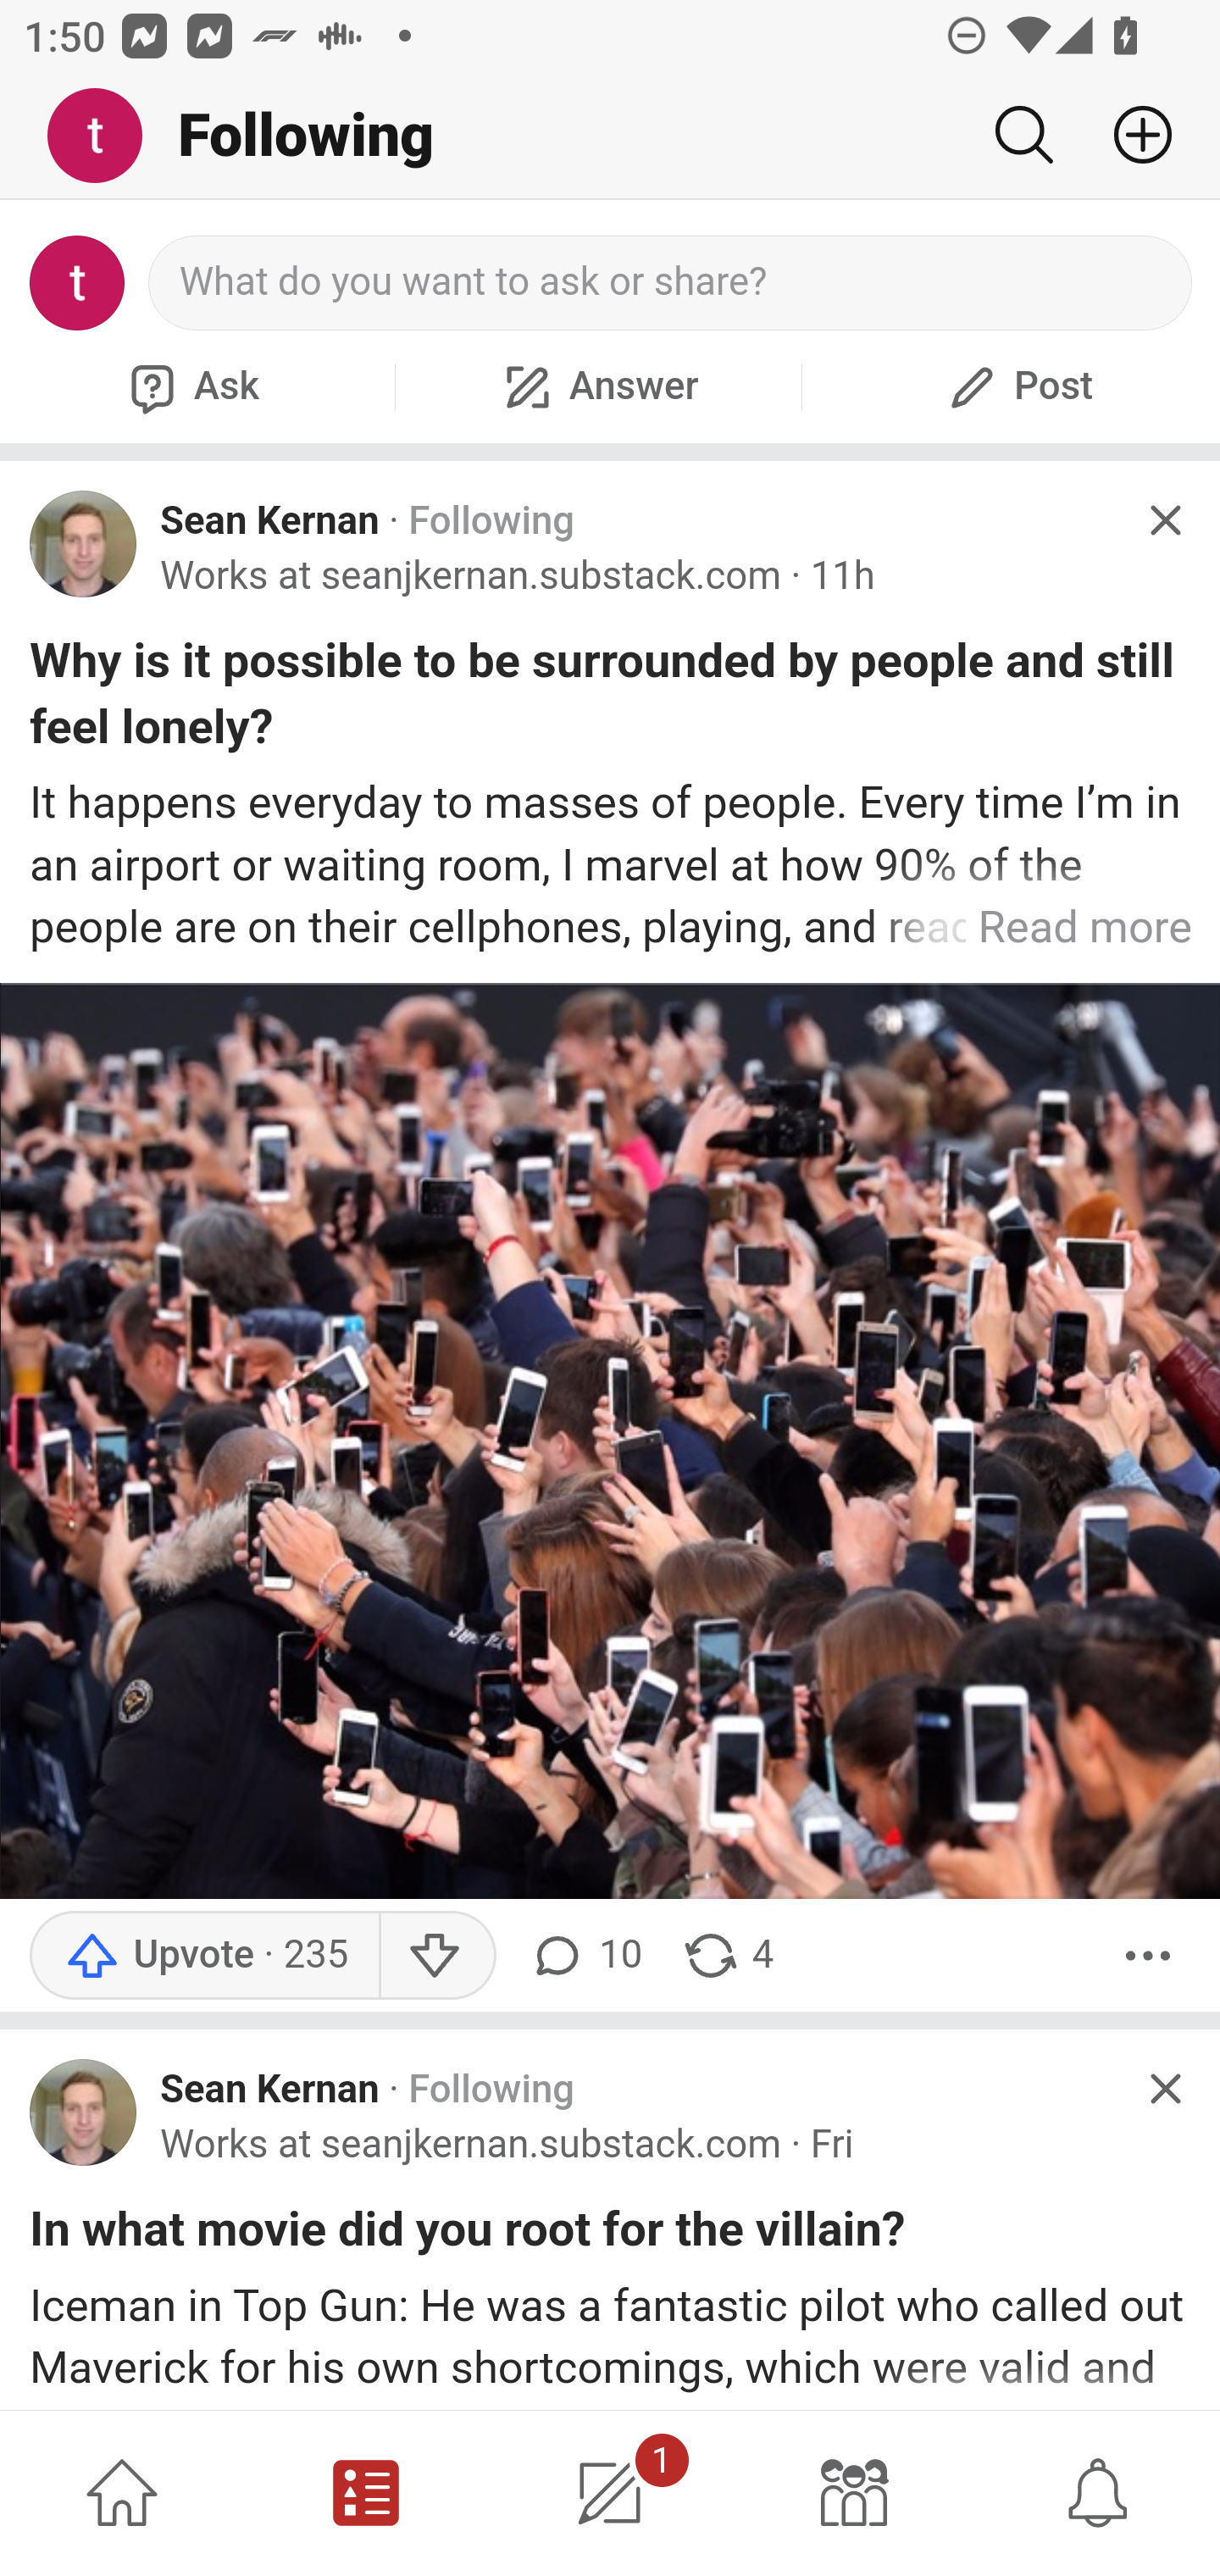 This screenshot has height=2576, width=1220. I want to click on Following, so click(491, 2090).